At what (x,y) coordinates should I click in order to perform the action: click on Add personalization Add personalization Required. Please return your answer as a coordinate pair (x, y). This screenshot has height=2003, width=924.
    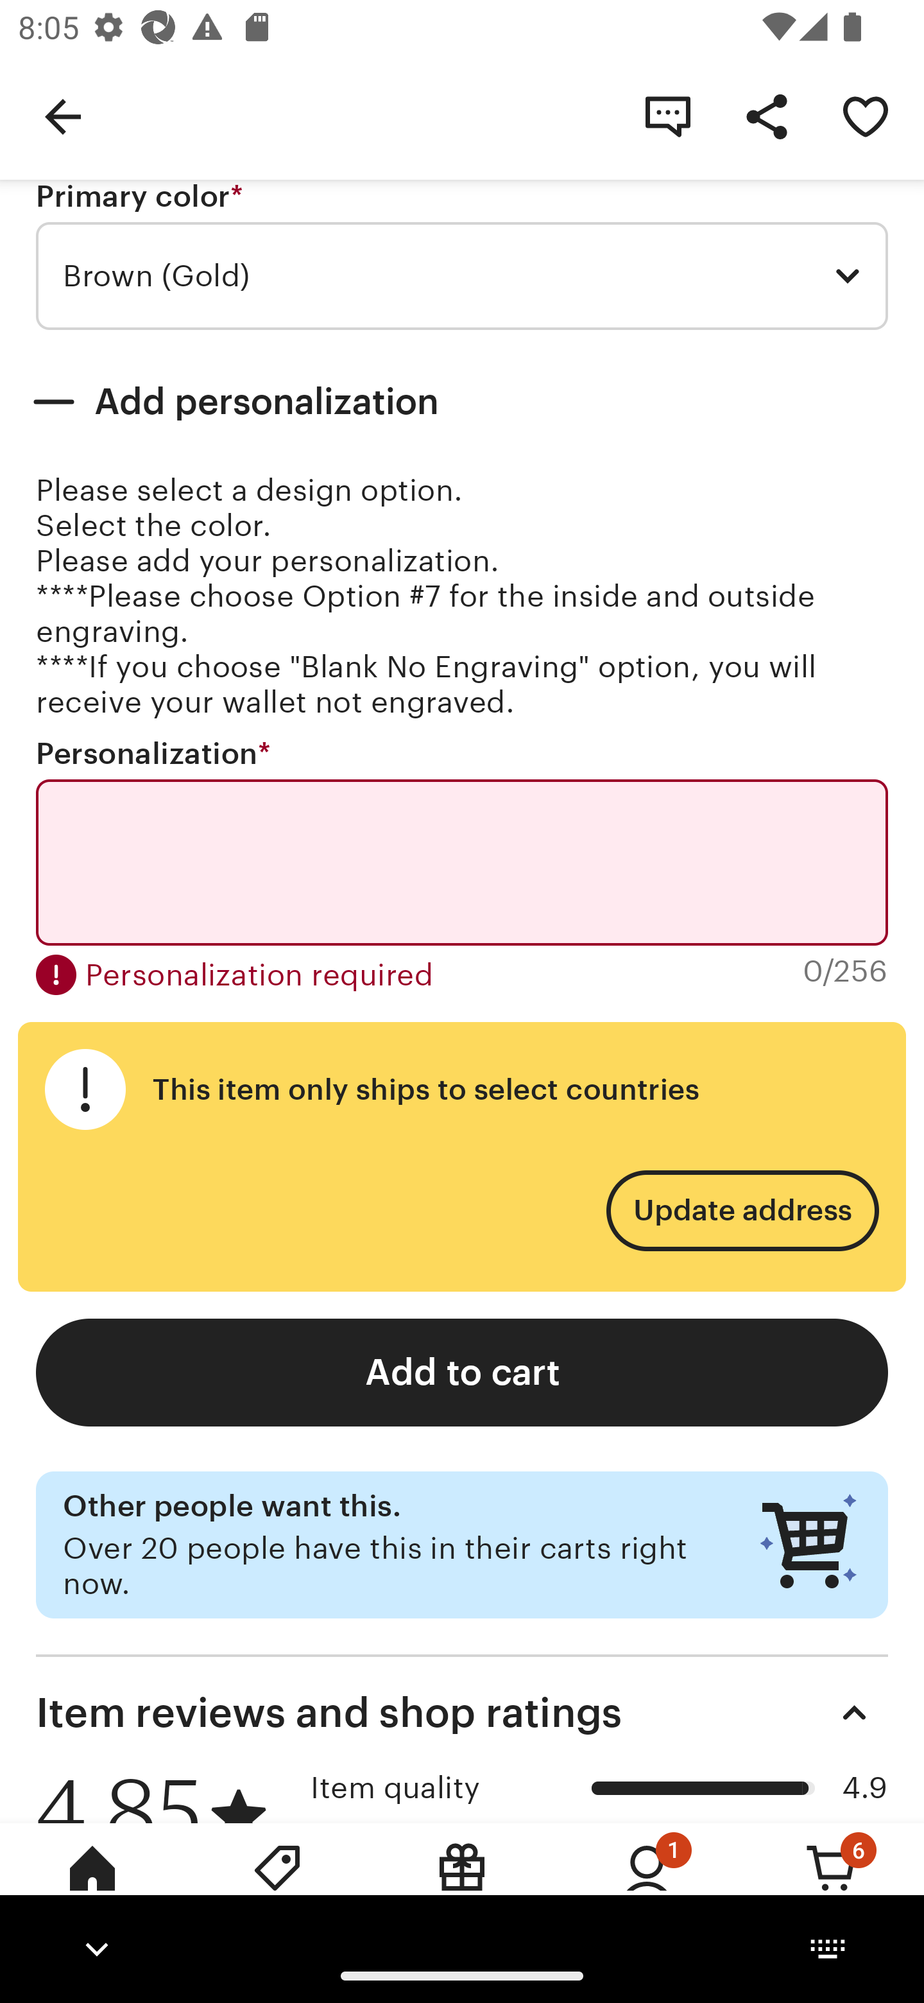
    Looking at the image, I should click on (462, 402).